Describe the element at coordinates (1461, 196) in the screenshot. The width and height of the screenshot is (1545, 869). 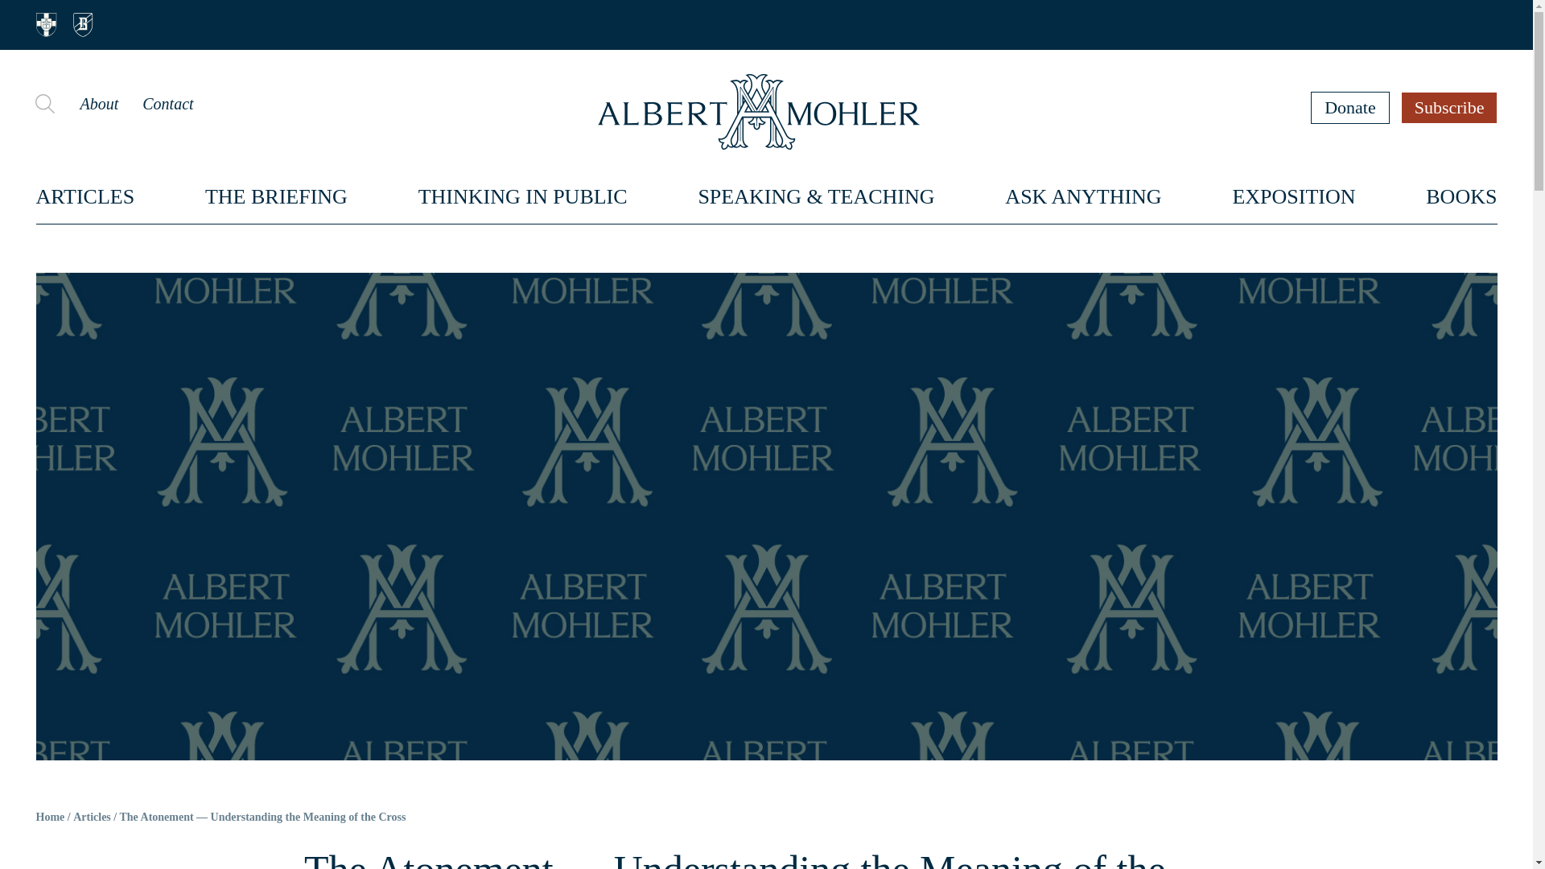
I see `BOOKS` at that location.